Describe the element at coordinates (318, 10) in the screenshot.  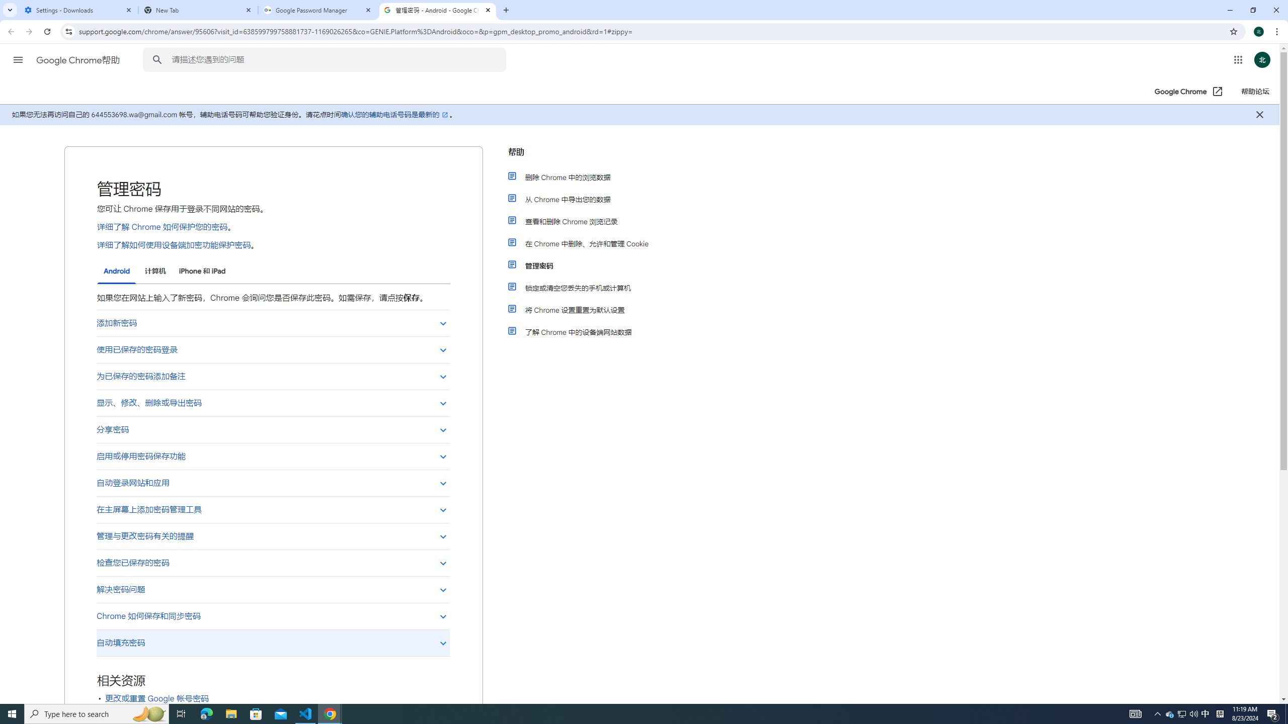
I see `Google Password Manager` at that location.